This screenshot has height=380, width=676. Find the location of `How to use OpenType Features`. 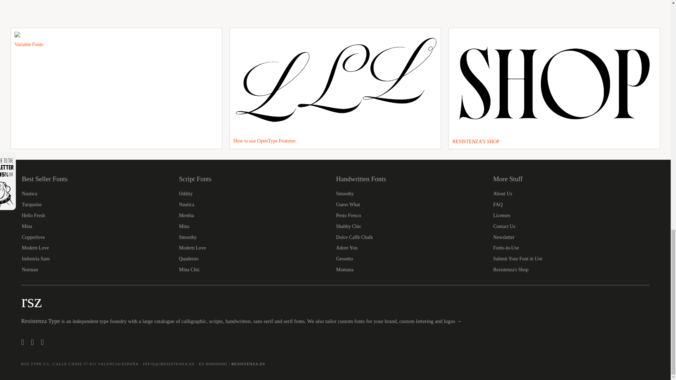

How to use OpenType Features is located at coordinates (335, 88).